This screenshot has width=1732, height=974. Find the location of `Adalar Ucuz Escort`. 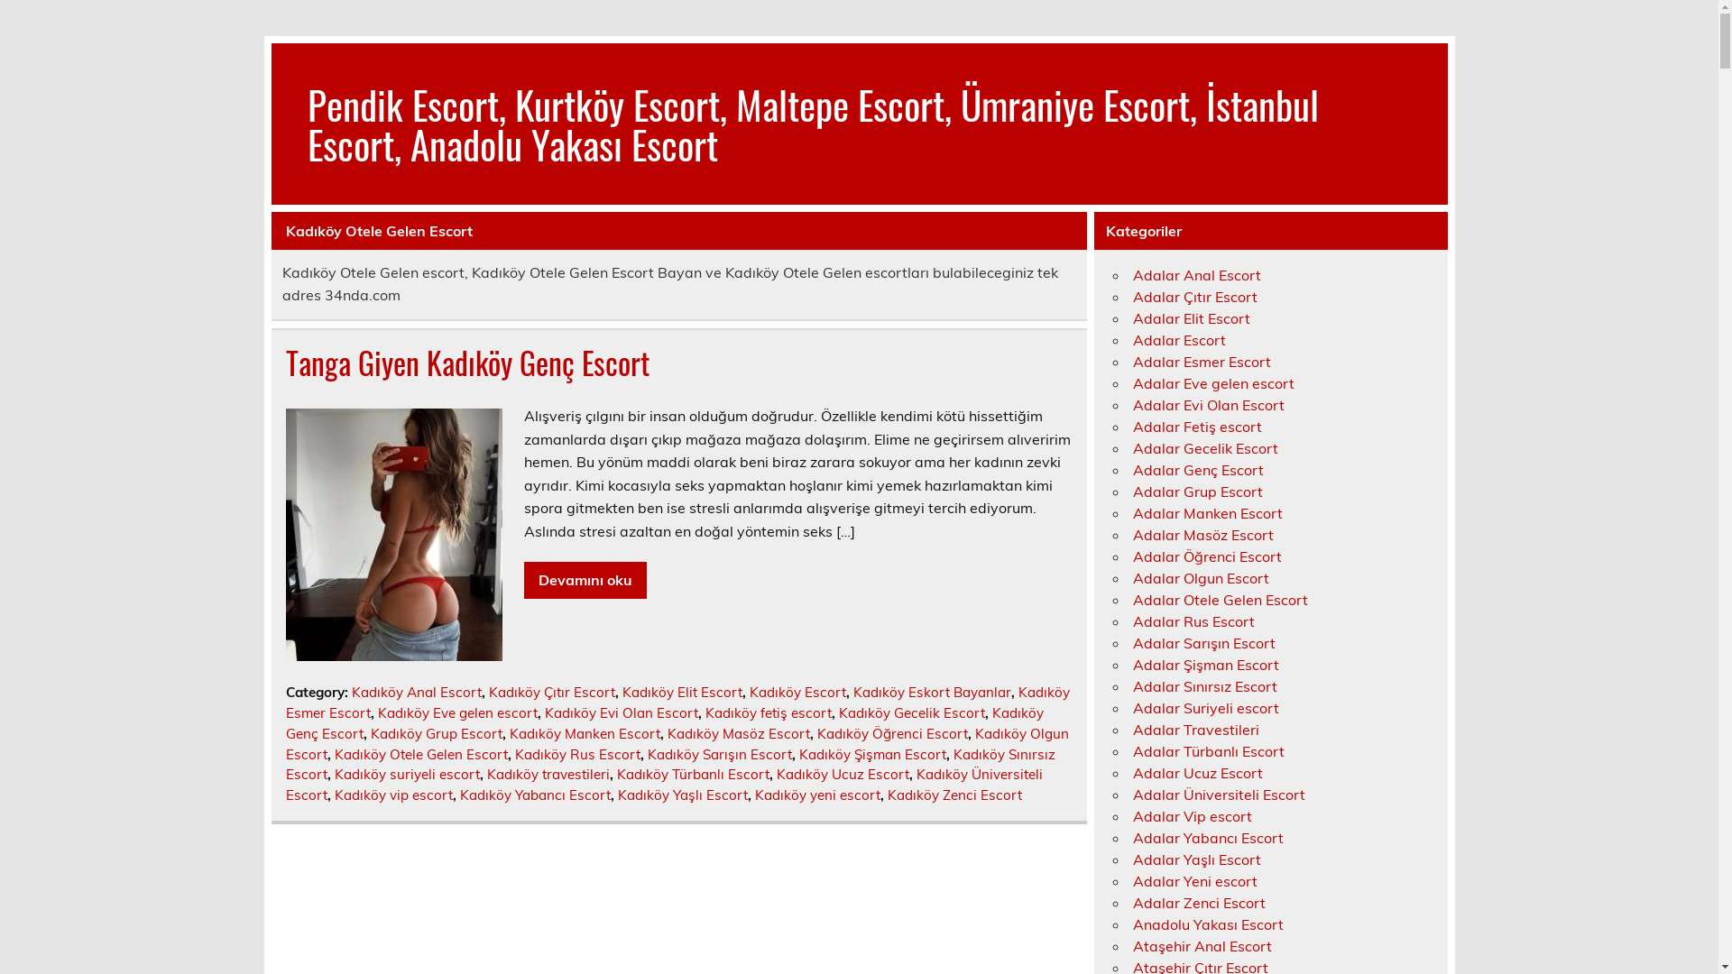

Adalar Ucuz Escort is located at coordinates (1198, 773).